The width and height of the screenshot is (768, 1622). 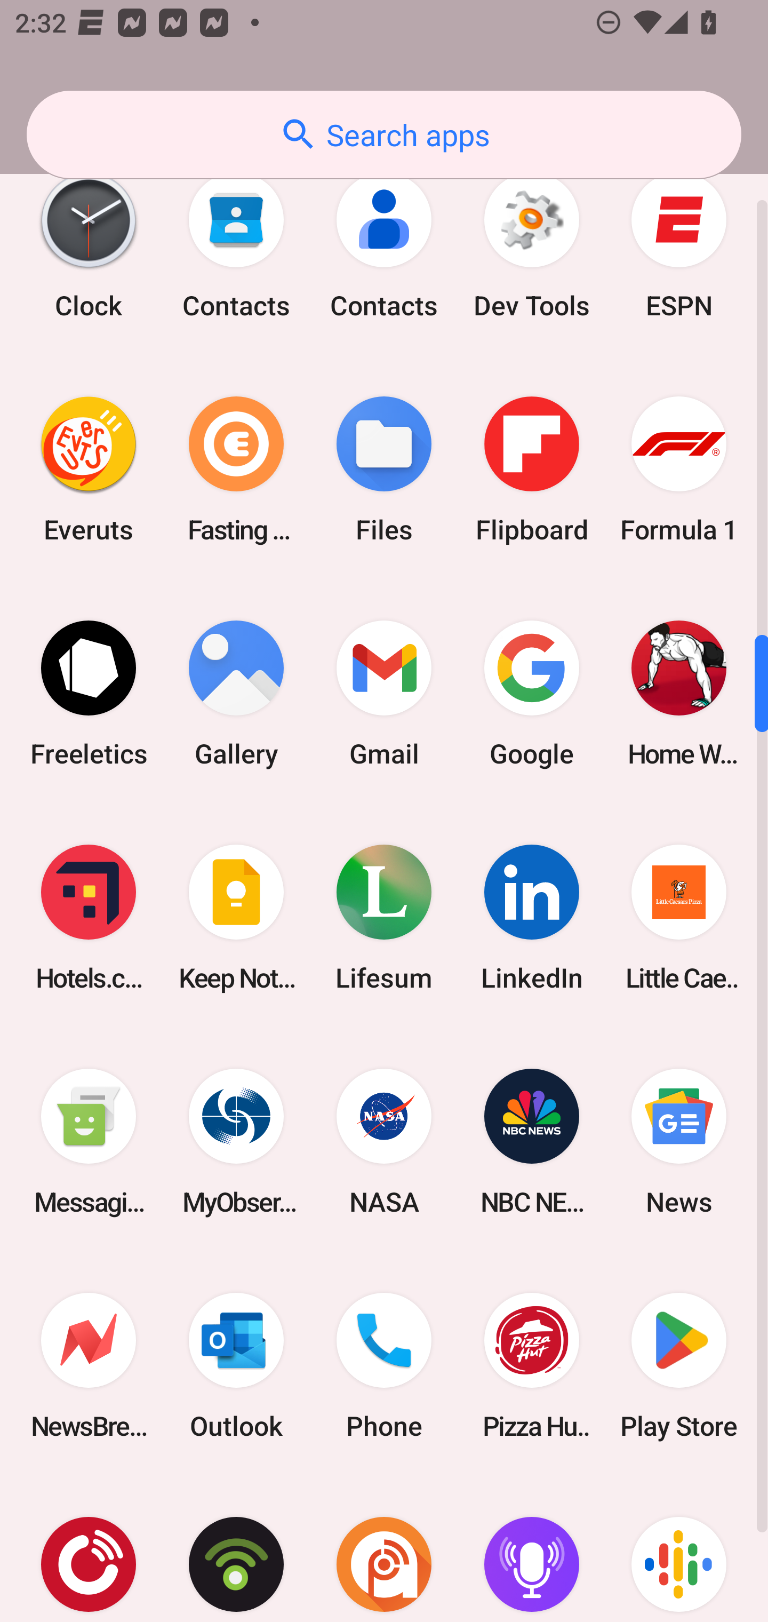 I want to click on Pizza Hut HK & Macau, so click(x=531, y=1365).